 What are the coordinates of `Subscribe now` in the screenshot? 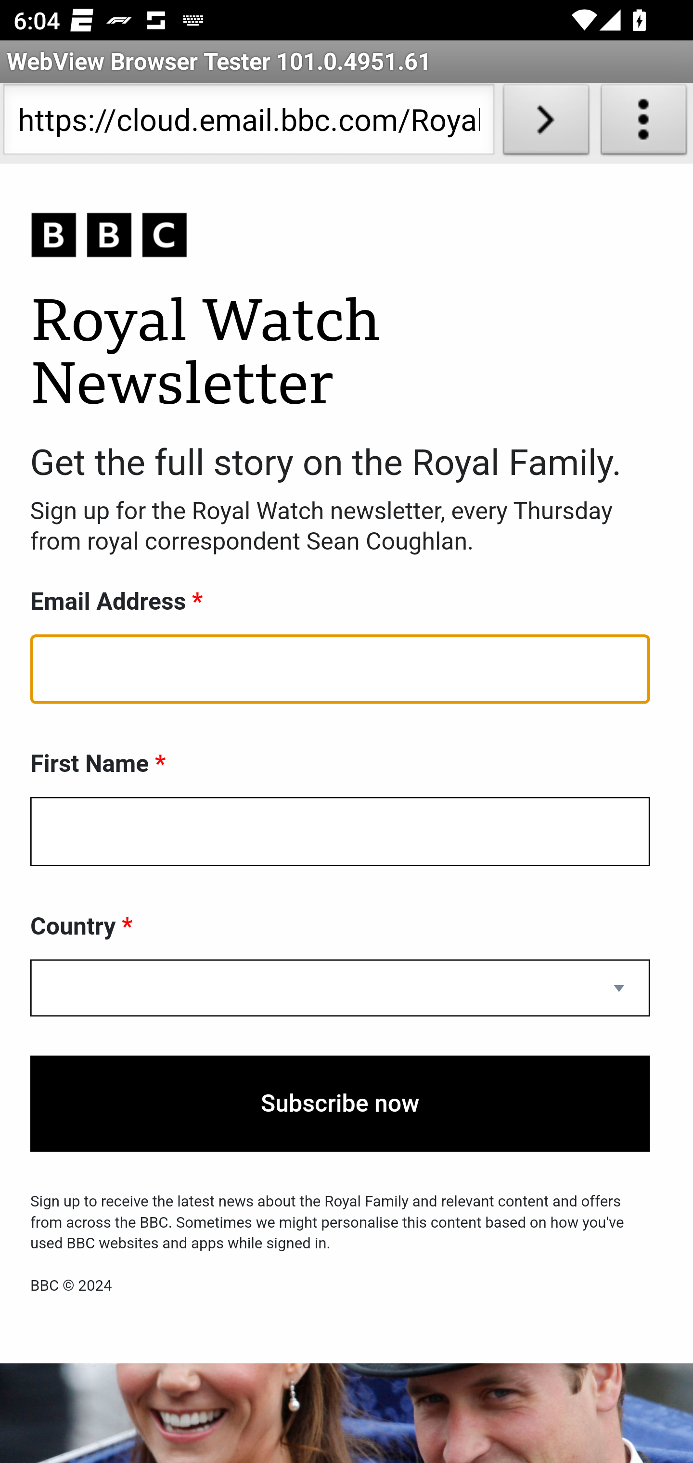 It's located at (340, 1104).